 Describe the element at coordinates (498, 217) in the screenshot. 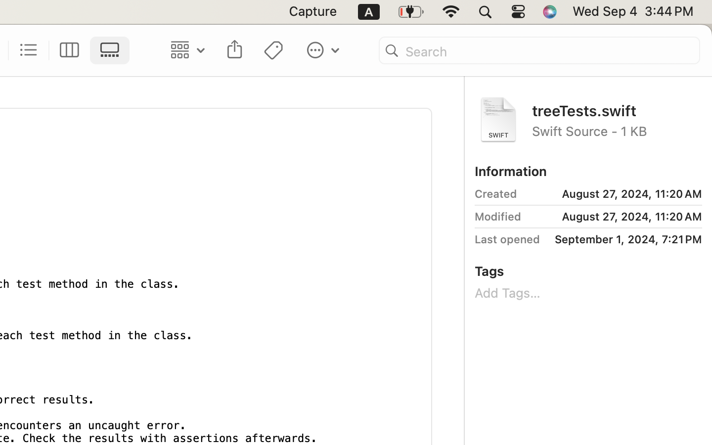

I see `Modified` at that location.